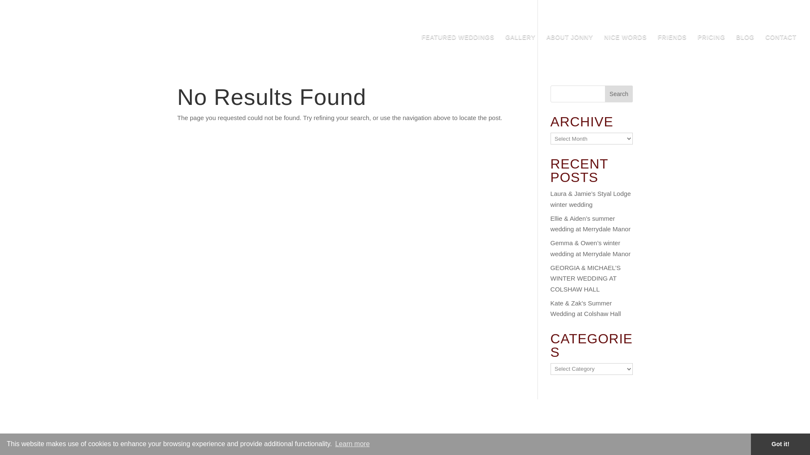 Image resolution: width=810 pixels, height=455 pixels. Describe the element at coordinates (625, 47) in the screenshot. I see `NICE WORDS` at that location.